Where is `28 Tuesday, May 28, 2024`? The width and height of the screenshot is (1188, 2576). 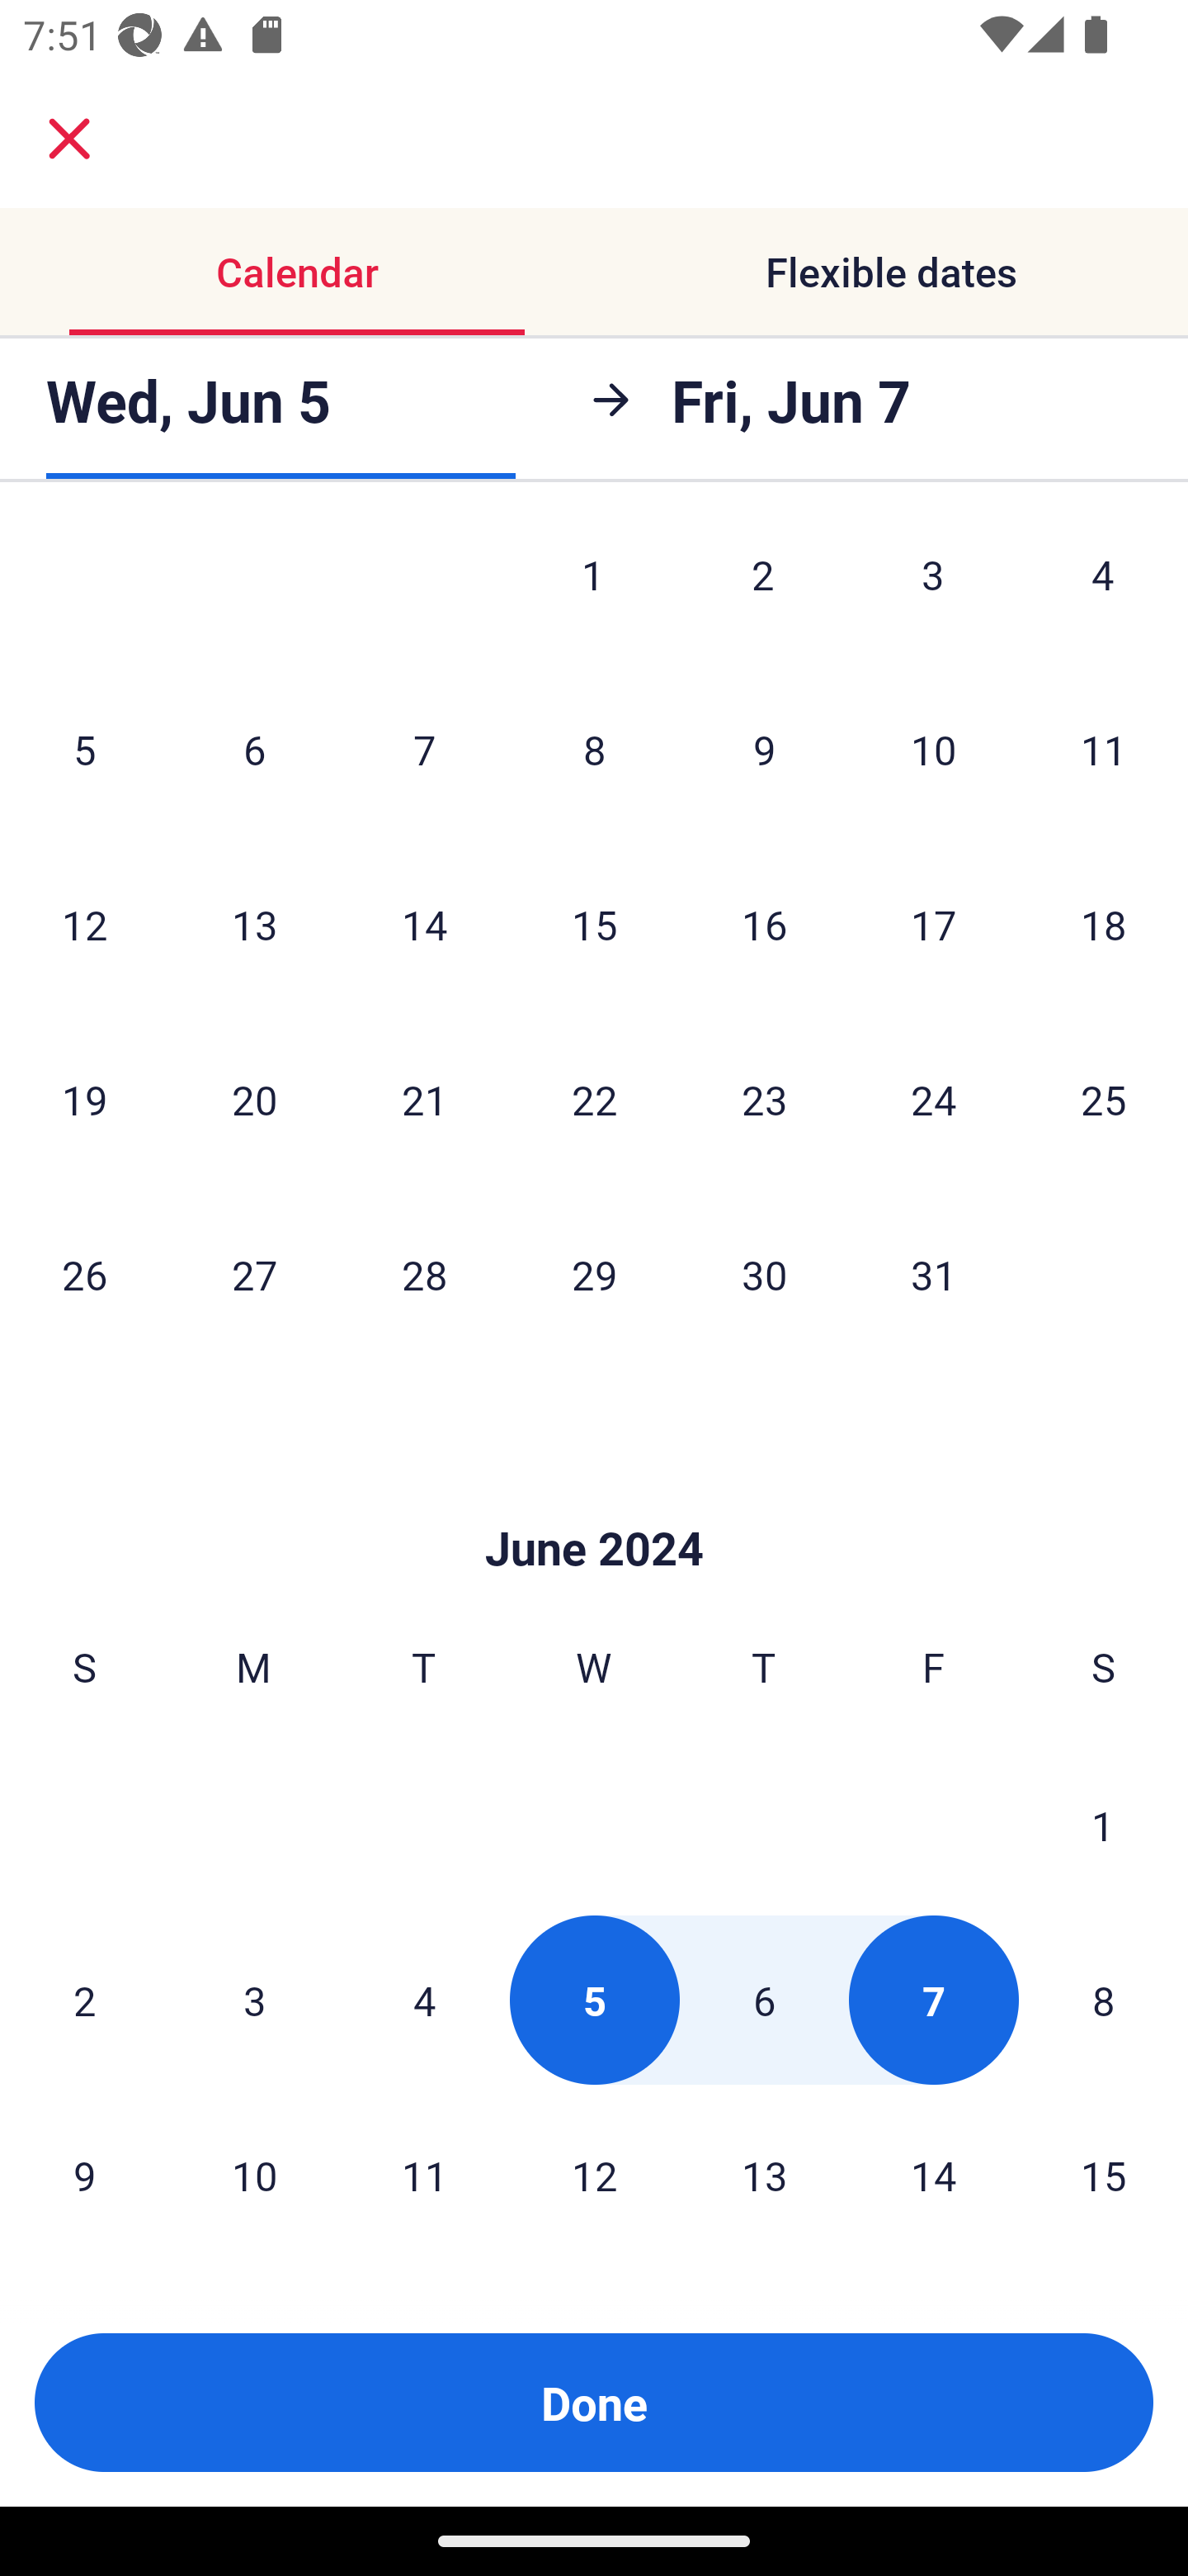
28 Tuesday, May 28, 2024 is located at coordinates (424, 1275).